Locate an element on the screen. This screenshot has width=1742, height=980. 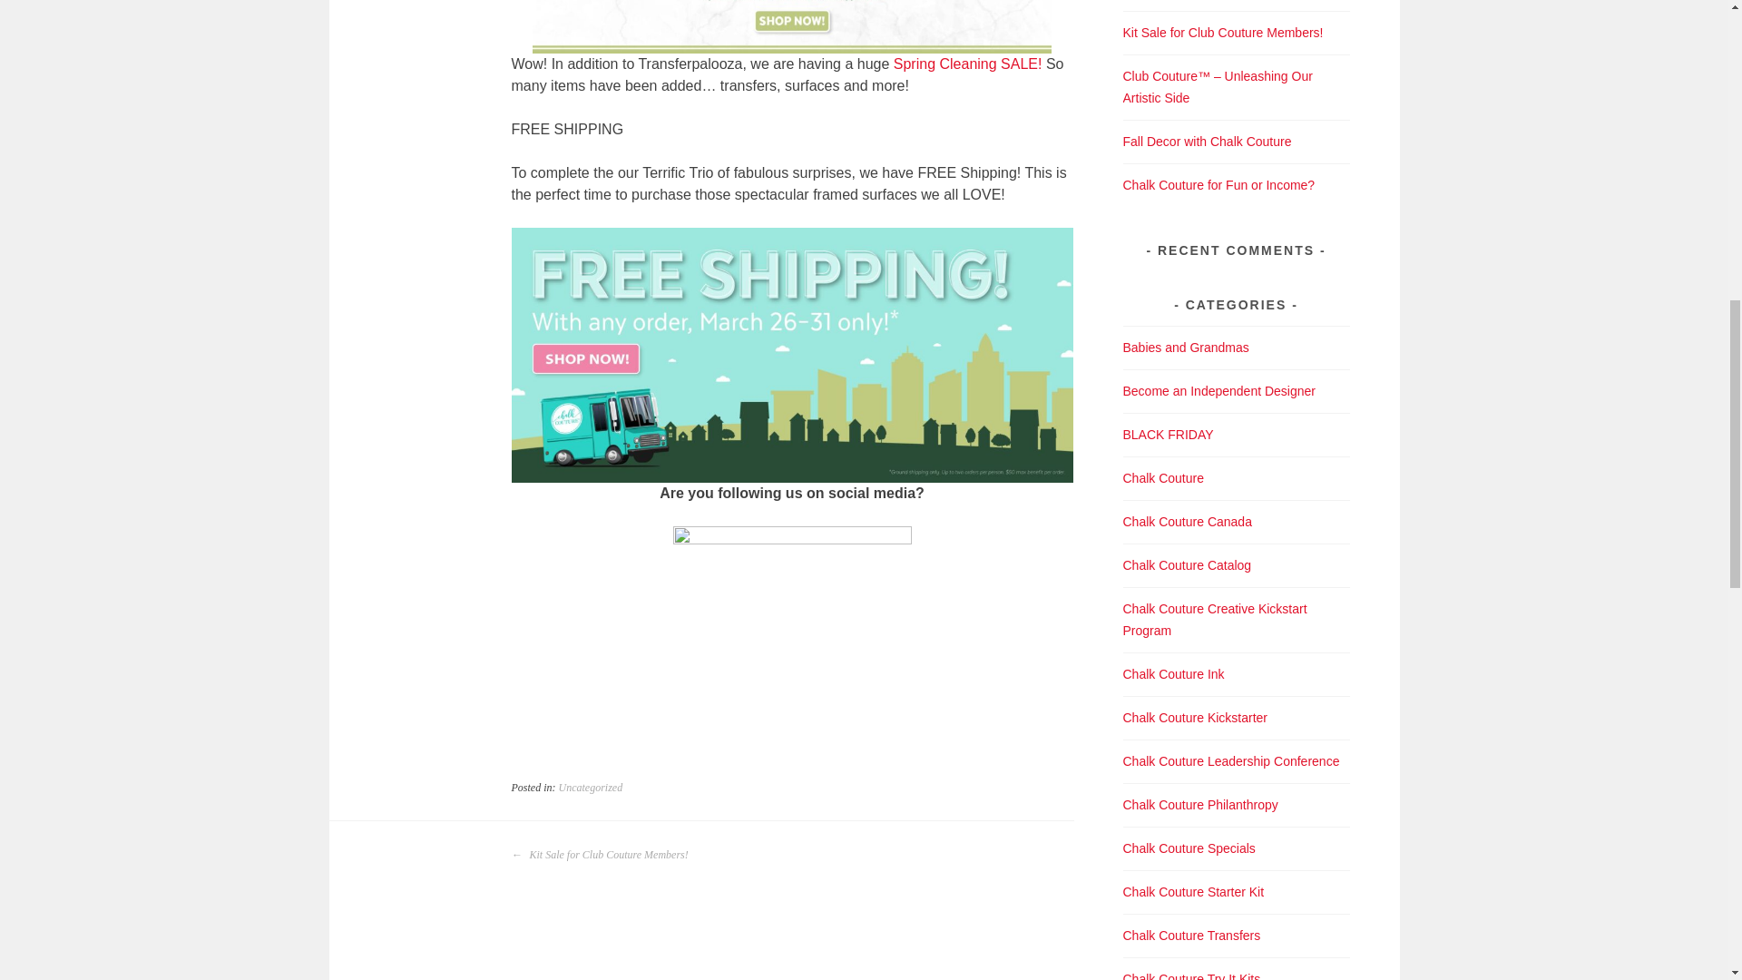
Chalk Couture Canada is located at coordinates (1188, 522).